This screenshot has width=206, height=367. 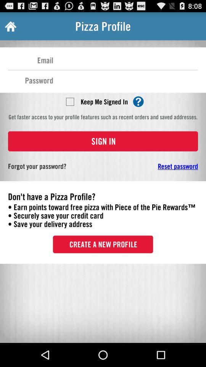 I want to click on put an email, so click(x=126, y=60).